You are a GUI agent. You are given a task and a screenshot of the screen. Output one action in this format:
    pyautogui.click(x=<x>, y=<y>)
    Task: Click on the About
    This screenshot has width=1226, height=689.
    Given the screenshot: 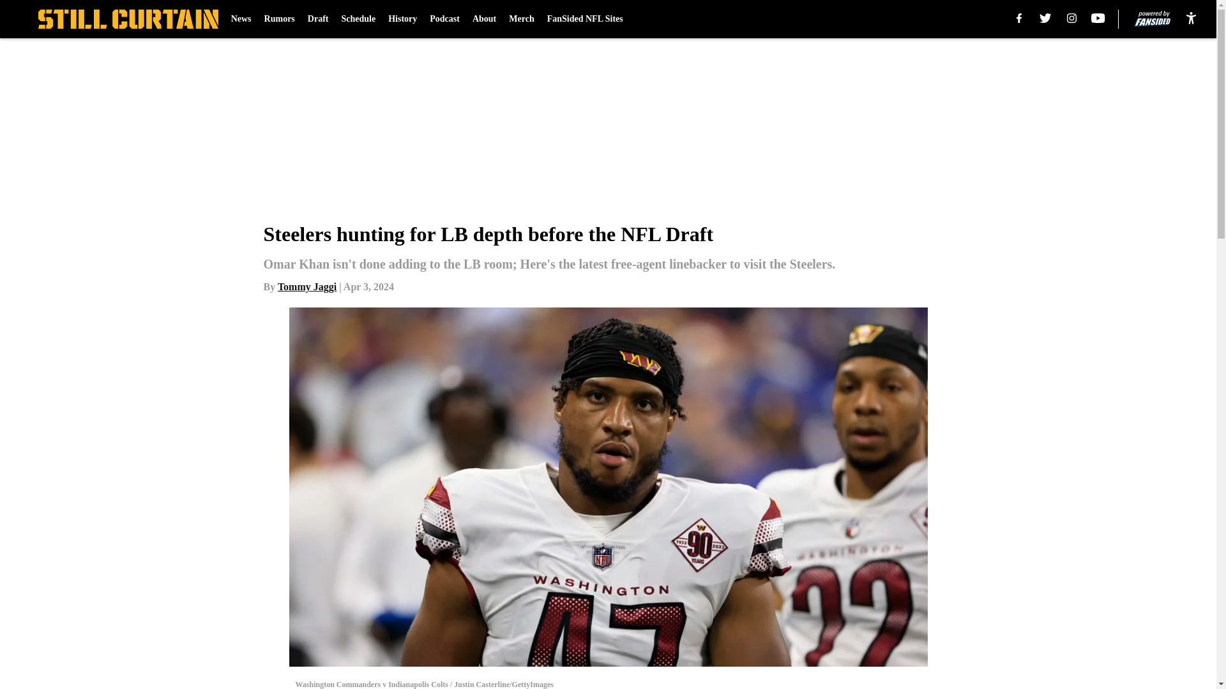 What is the action you would take?
    pyautogui.click(x=484, y=19)
    